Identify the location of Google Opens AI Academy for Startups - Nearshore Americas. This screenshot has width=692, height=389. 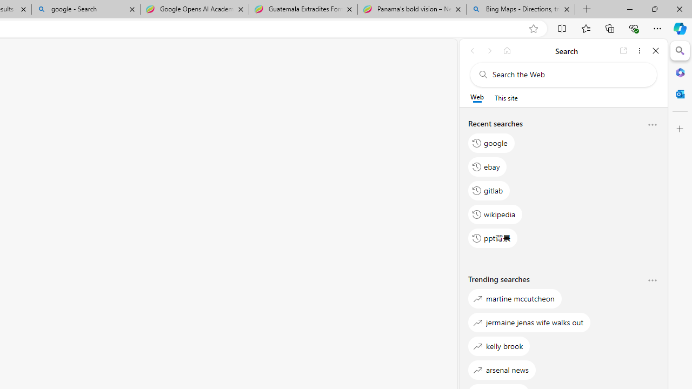
(194, 10).